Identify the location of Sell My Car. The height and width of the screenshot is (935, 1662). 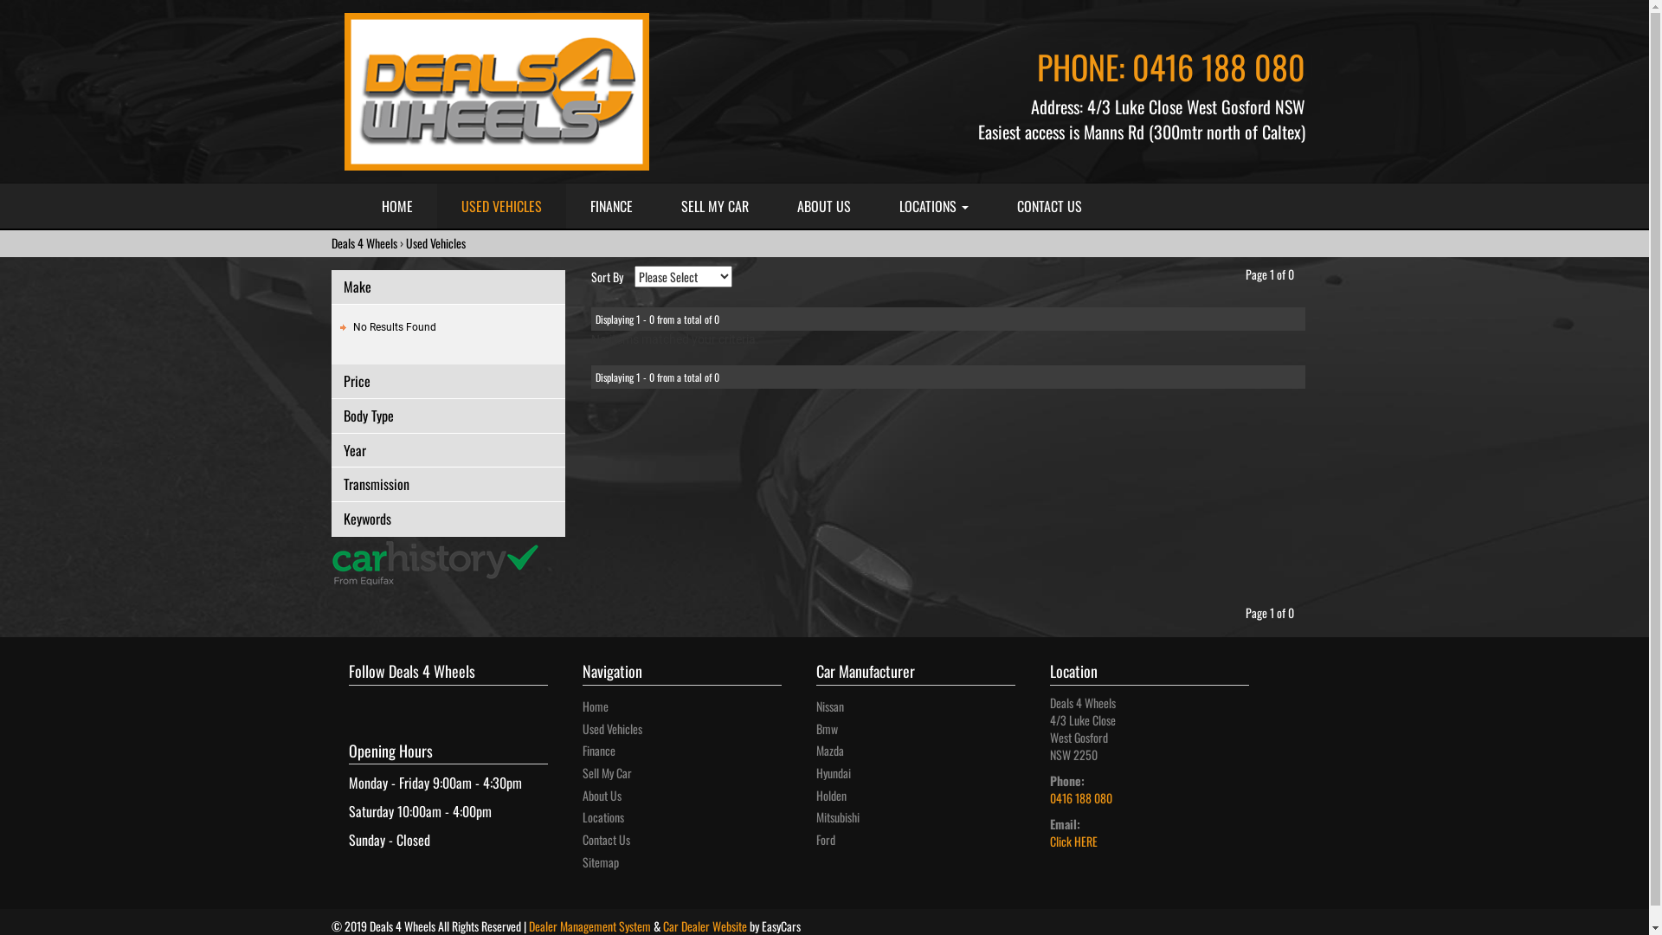
(606, 772).